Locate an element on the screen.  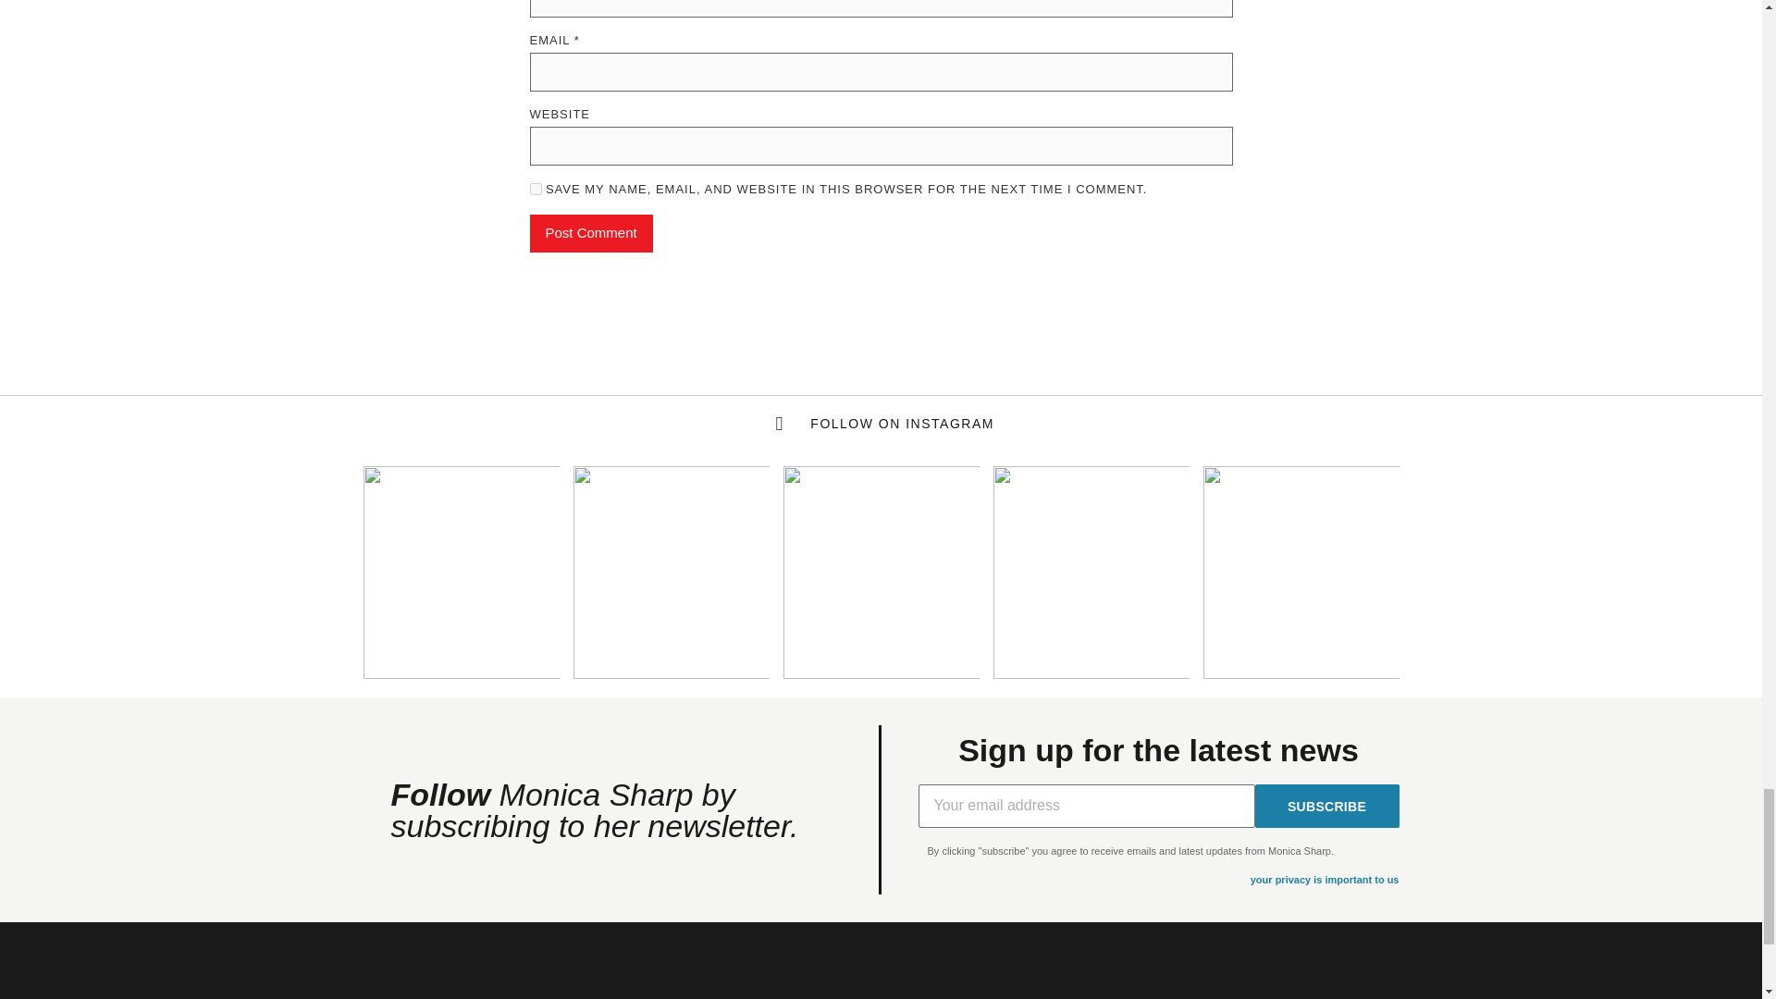
Post Comment is located at coordinates (590, 233).